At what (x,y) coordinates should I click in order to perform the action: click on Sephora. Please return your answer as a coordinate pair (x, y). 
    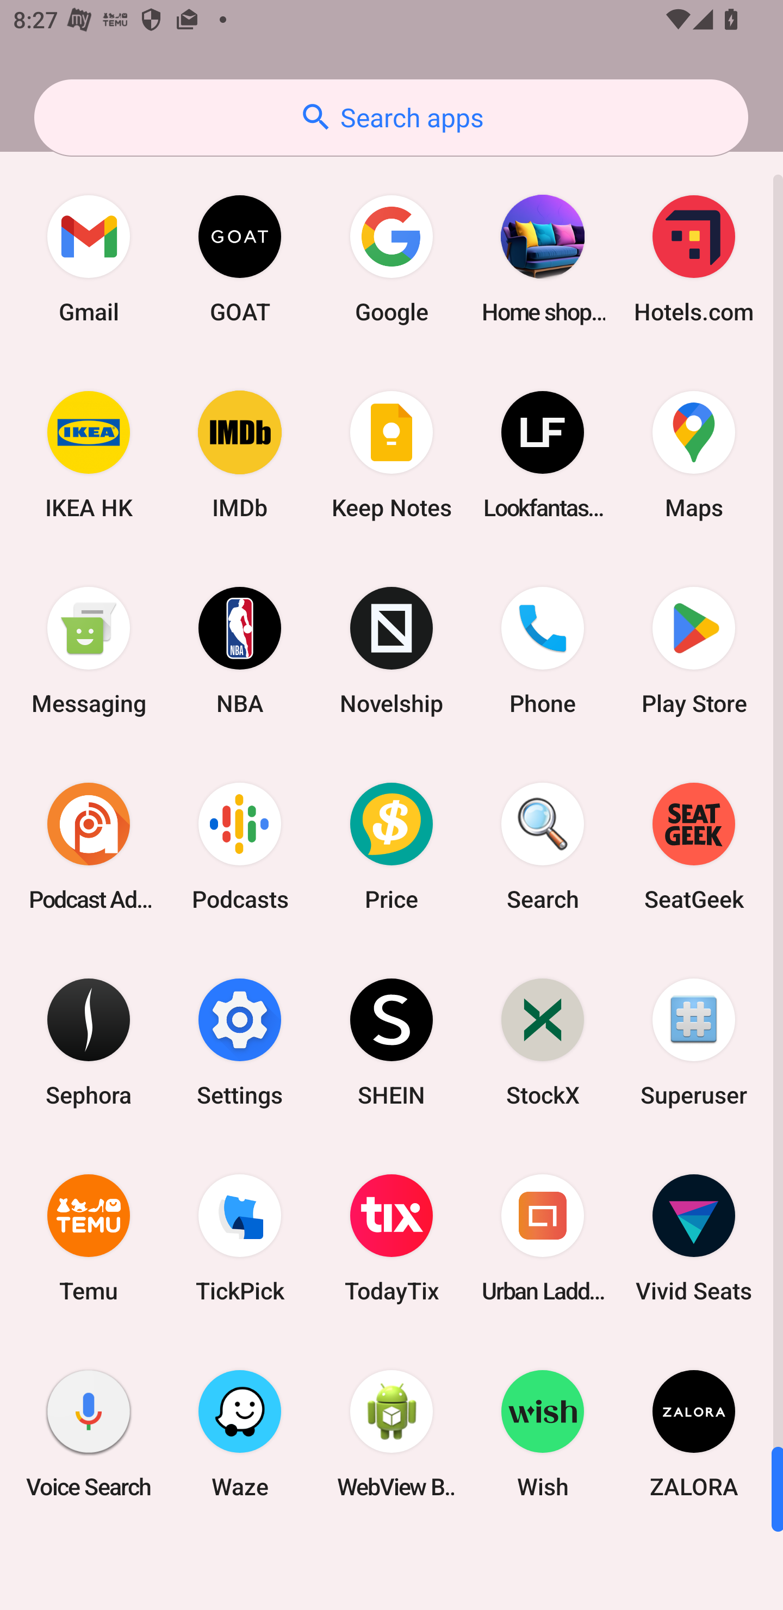
    Looking at the image, I should click on (89, 1041).